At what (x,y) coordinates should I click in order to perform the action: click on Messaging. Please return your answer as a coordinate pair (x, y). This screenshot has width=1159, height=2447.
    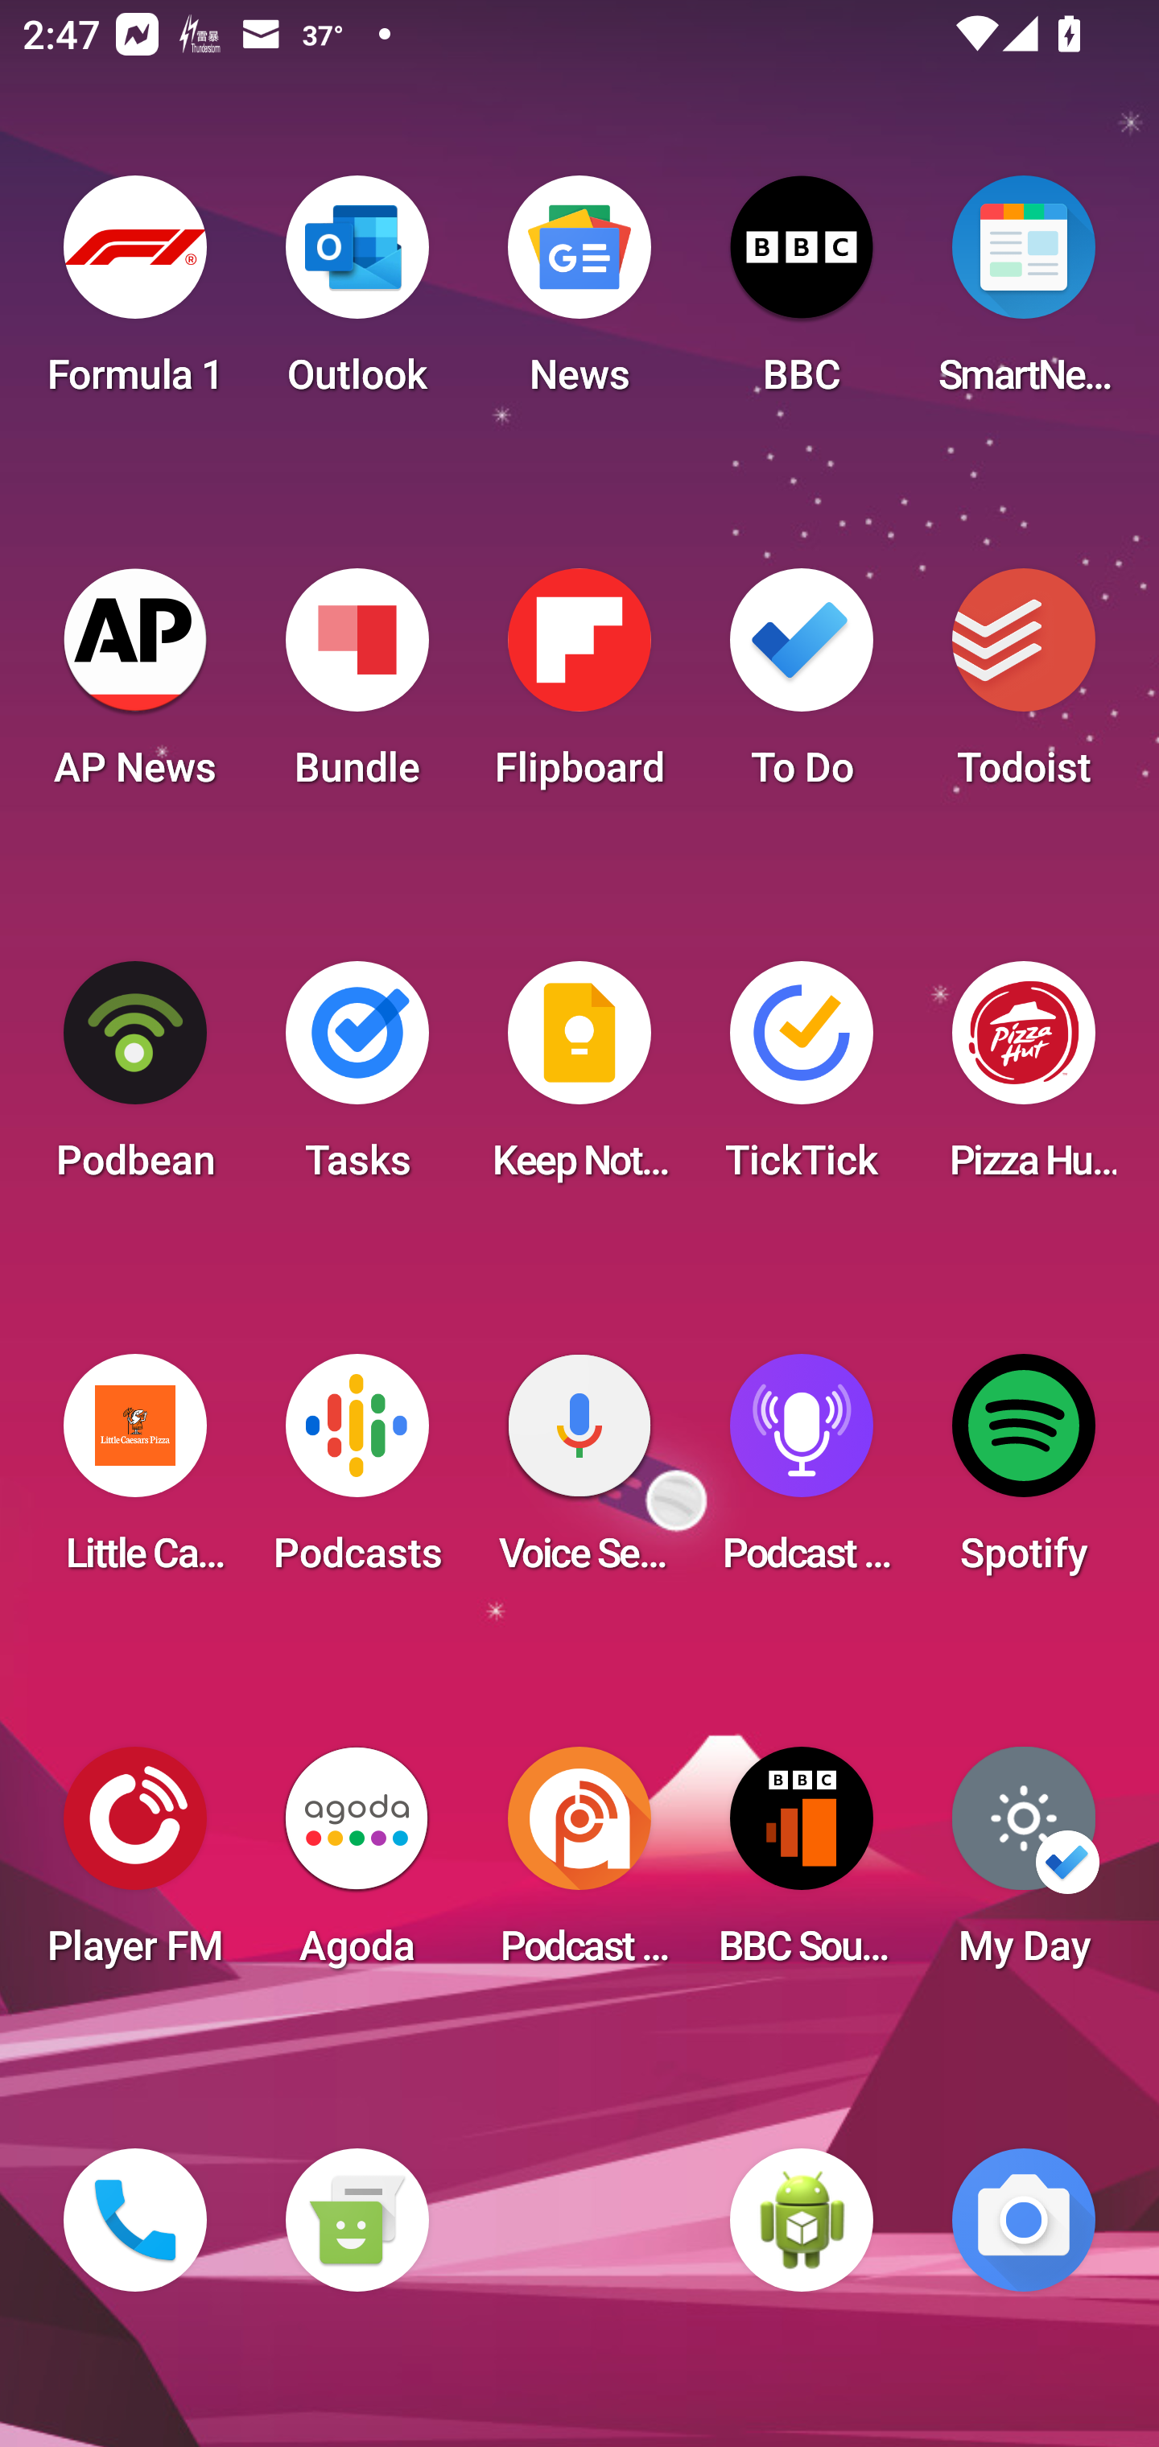
    Looking at the image, I should click on (357, 2220).